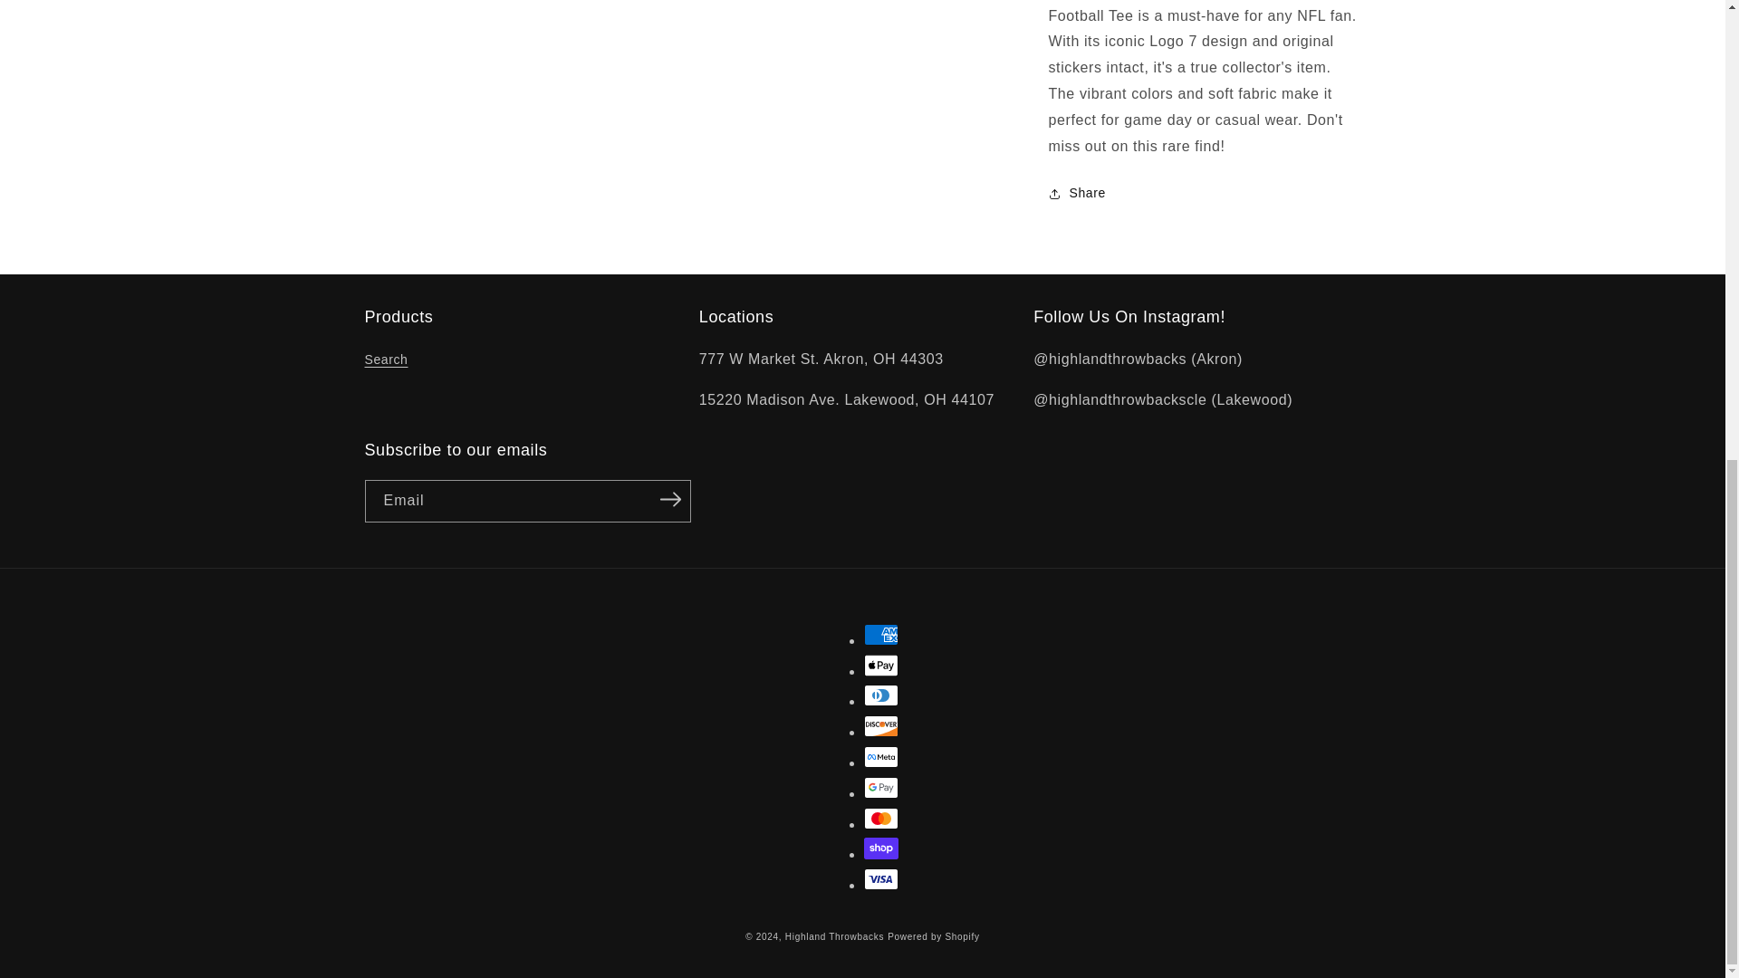 This screenshot has width=1739, height=978. Describe the element at coordinates (881, 819) in the screenshot. I see `Mastercard` at that location.